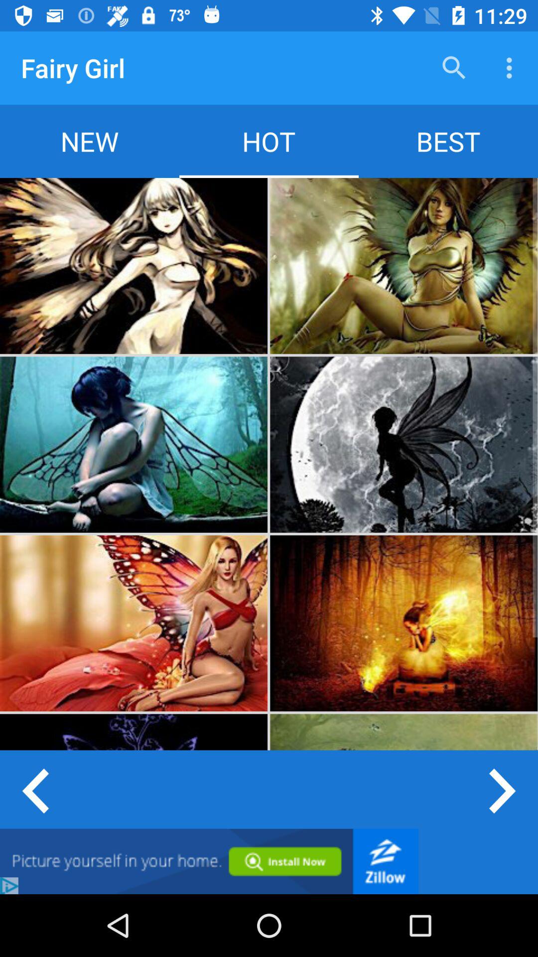 This screenshot has width=538, height=957. What do you see at coordinates (503, 790) in the screenshot?
I see `next page` at bounding box center [503, 790].